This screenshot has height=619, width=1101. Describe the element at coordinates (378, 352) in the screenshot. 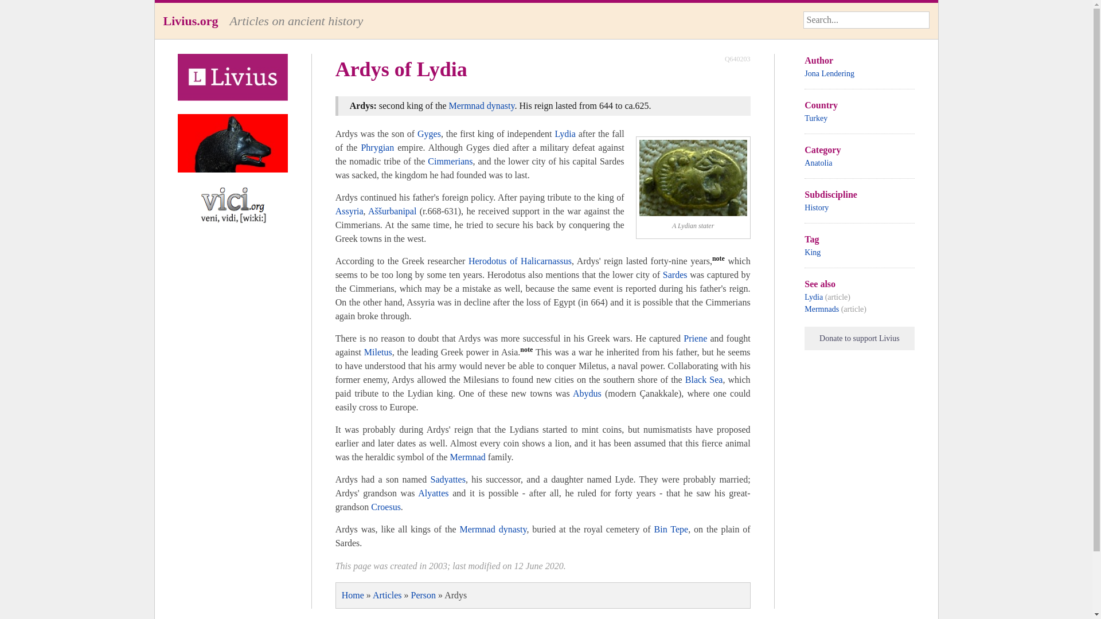

I see `Miletus` at that location.